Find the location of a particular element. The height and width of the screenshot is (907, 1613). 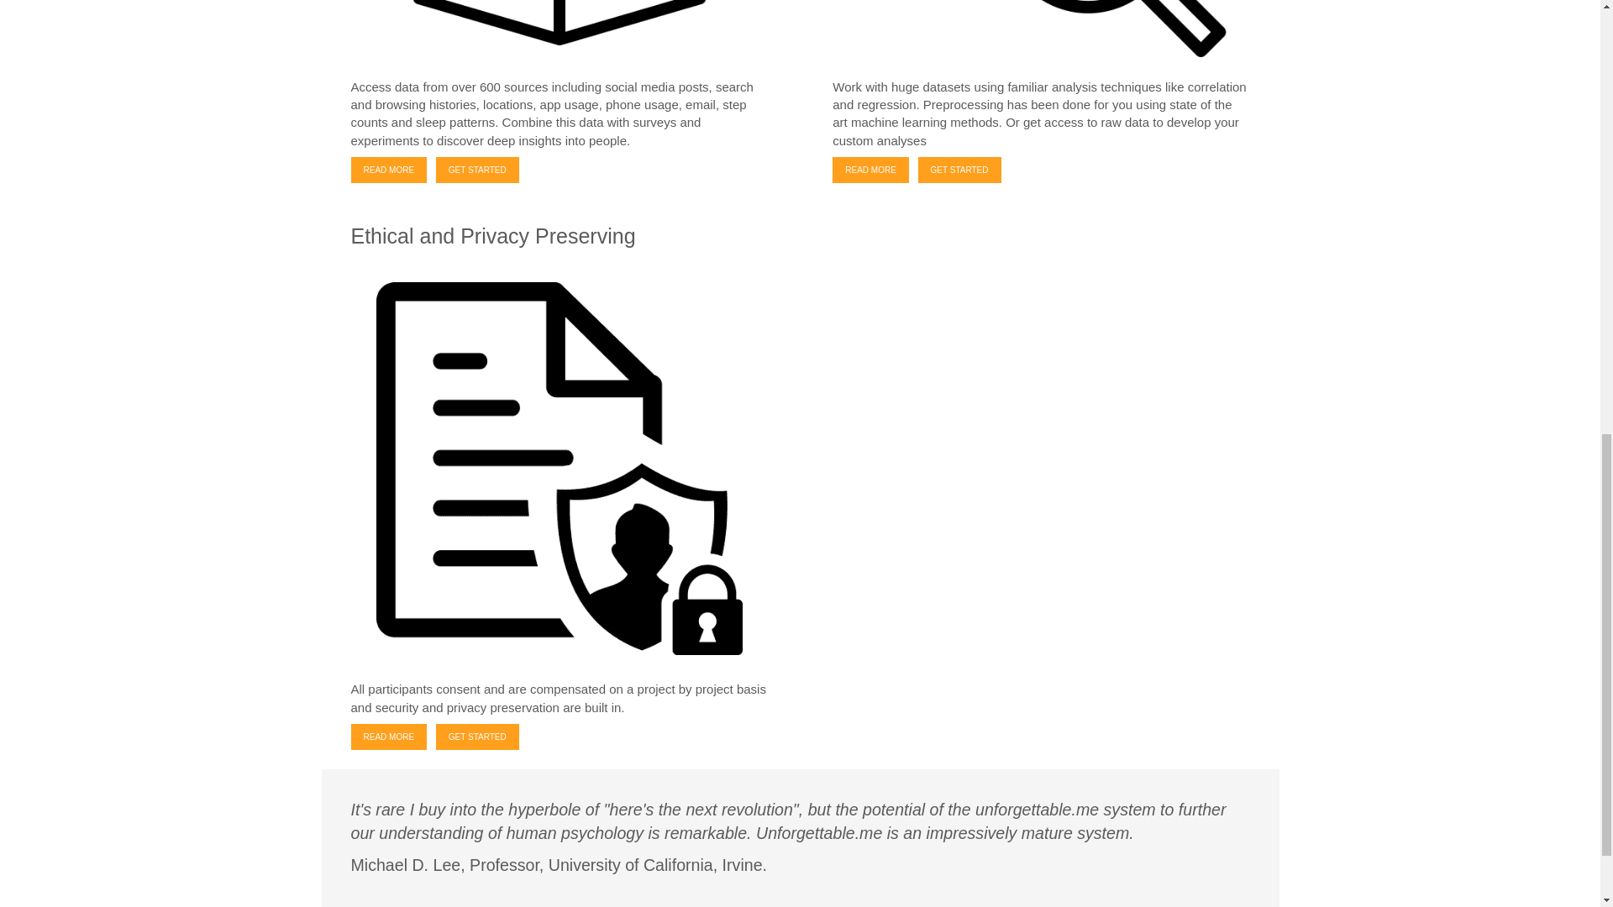

READ MORE is located at coordinates (389, 170).